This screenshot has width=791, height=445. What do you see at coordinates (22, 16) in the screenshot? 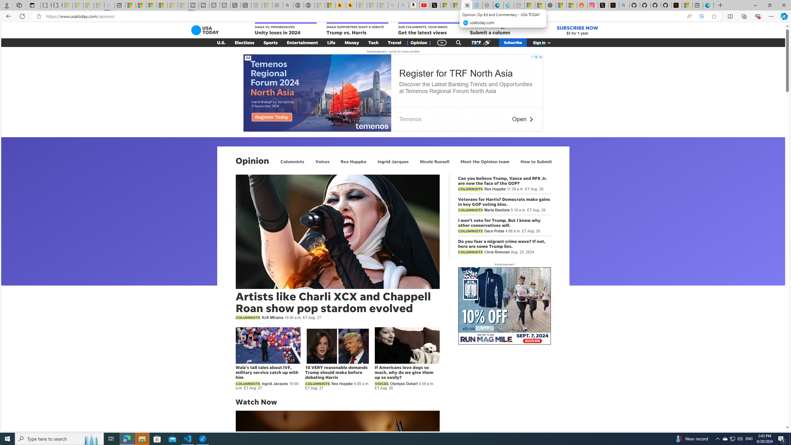
I see `Refresh` at bounding box center [22, 16].